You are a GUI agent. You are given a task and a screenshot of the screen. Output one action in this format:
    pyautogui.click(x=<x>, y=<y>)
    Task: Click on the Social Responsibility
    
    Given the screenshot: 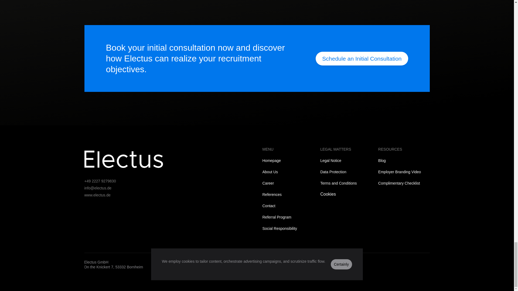 What is the action you would take?
    pyautogui.click(x=280, y=228)
    